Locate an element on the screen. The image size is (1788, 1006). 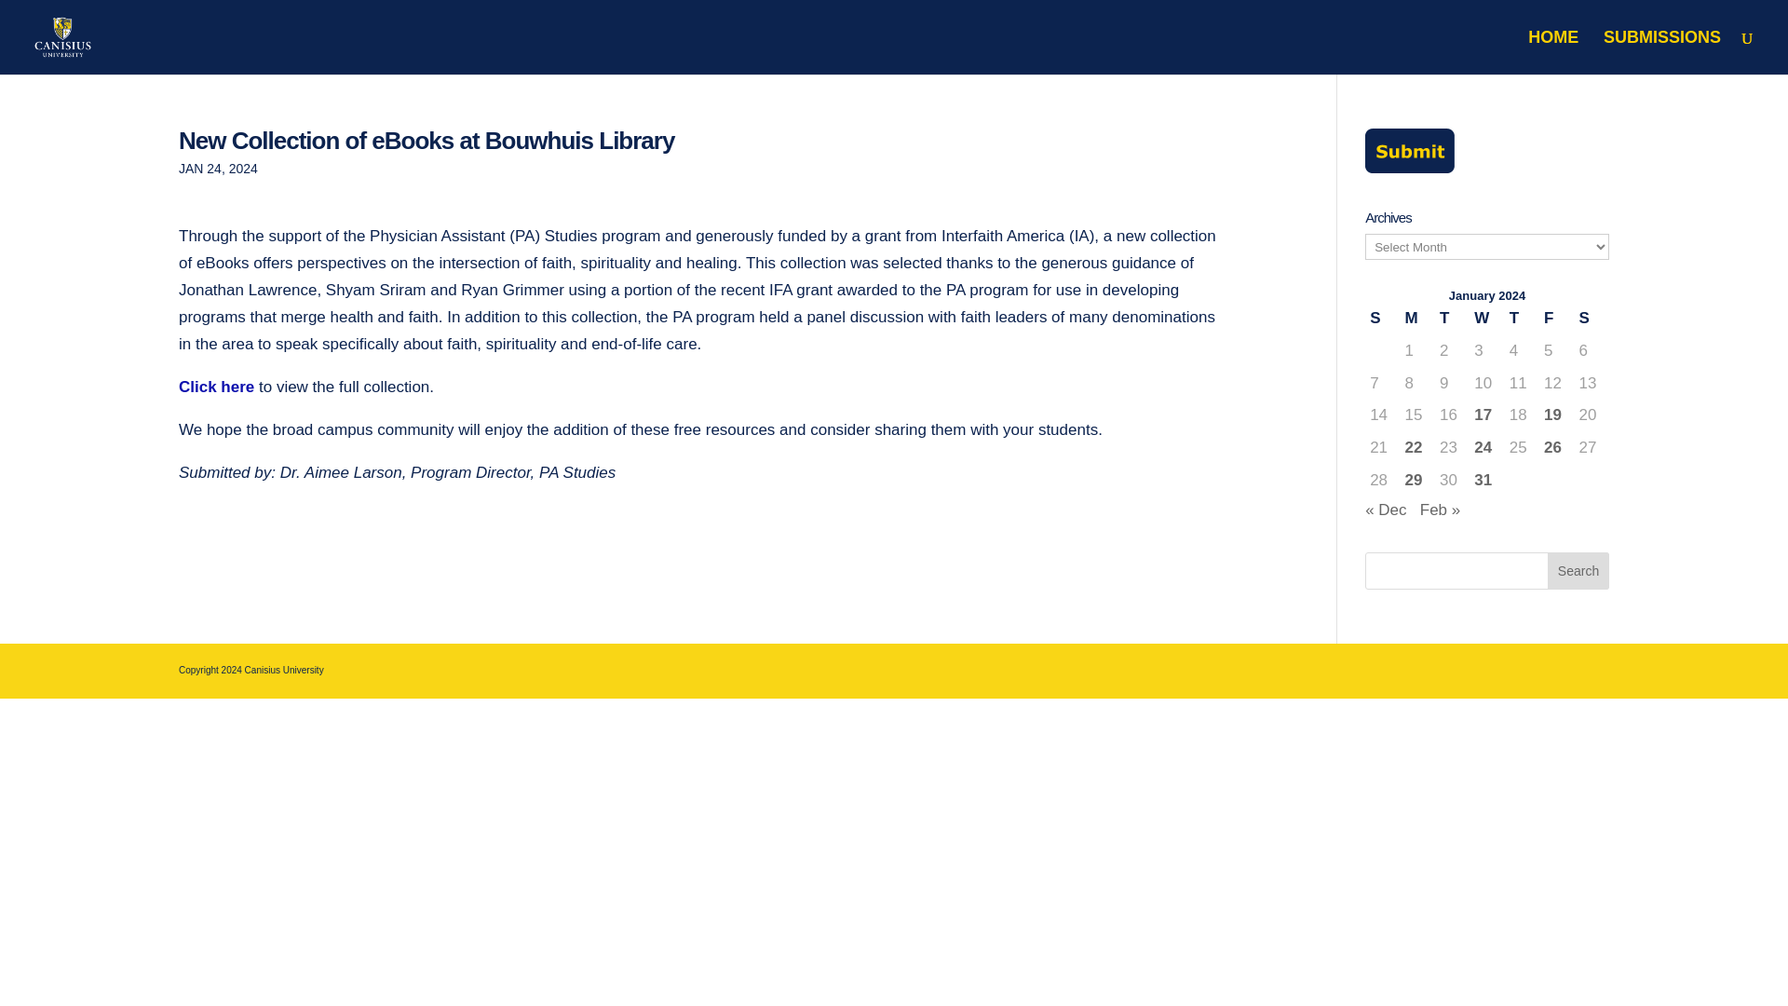
Wednesday is located at coordinates (1486, 319).